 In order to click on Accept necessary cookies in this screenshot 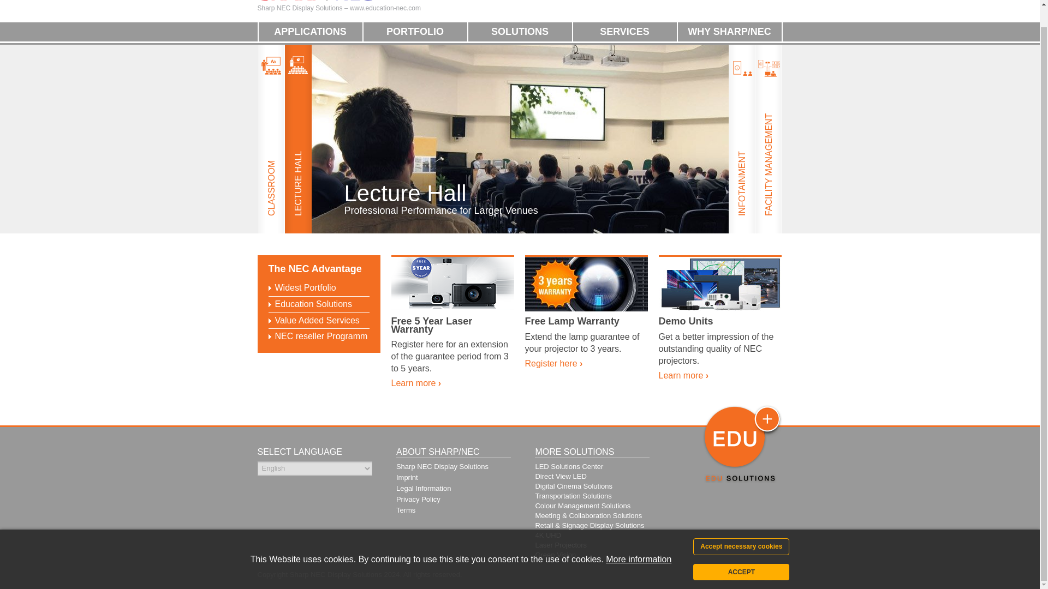, I will do `click(520, 243)`.